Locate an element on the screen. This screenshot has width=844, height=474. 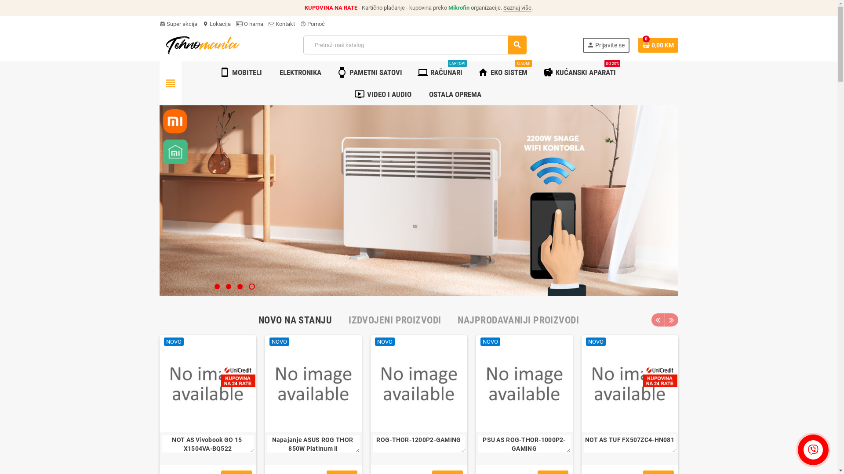
NOVO NA STANJU is located at coordinates (295, 320).